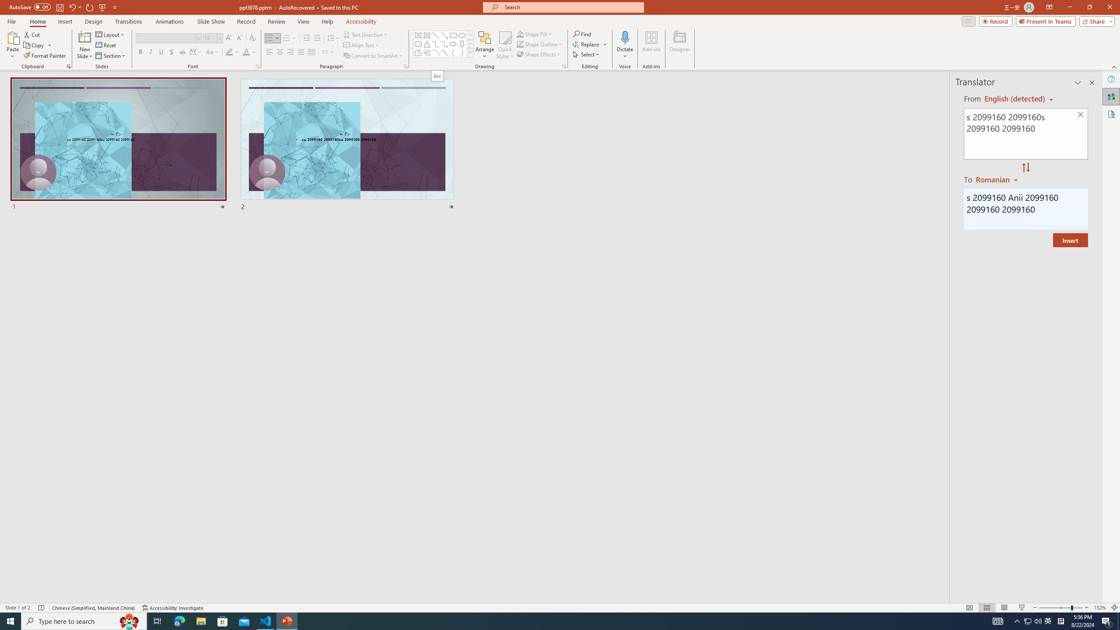 This screenshot has height=630, width=1120. Describe the element at coordinates (405, 66) in the screenshot. I see `Paragraph...` at that location.